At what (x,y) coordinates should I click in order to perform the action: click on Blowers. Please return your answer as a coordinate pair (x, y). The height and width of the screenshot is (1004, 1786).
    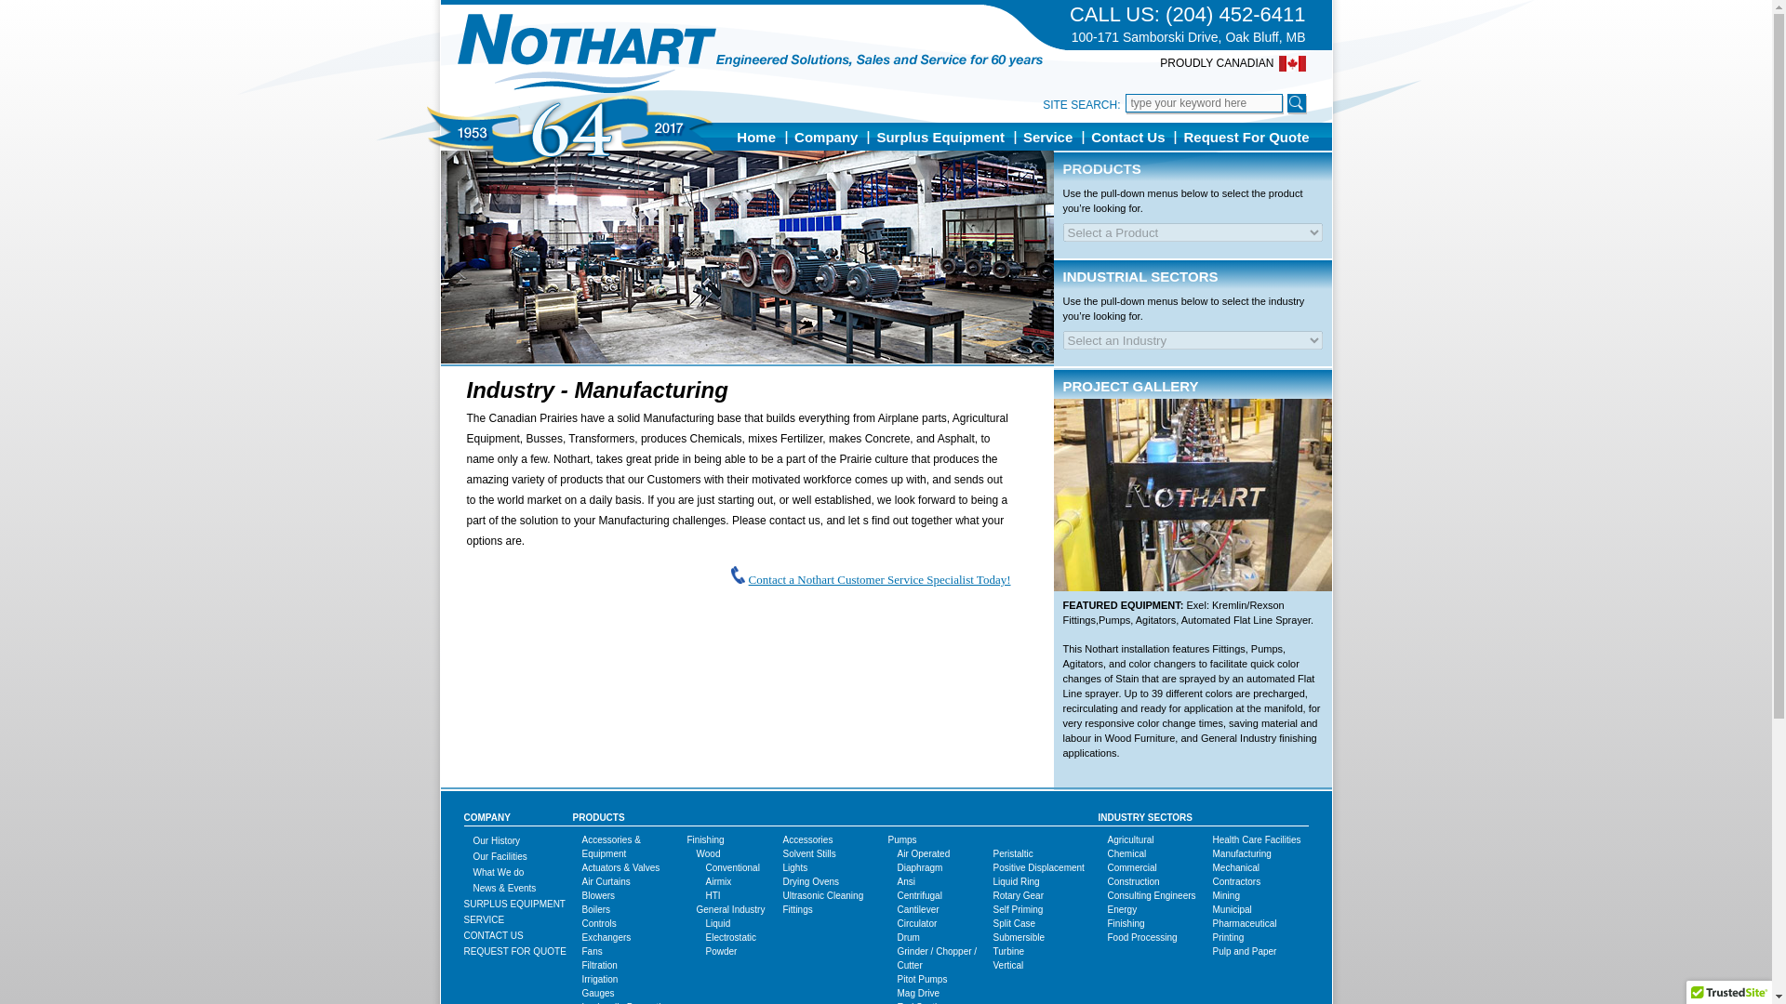
    Looking at the image, I should click on (599, 894).